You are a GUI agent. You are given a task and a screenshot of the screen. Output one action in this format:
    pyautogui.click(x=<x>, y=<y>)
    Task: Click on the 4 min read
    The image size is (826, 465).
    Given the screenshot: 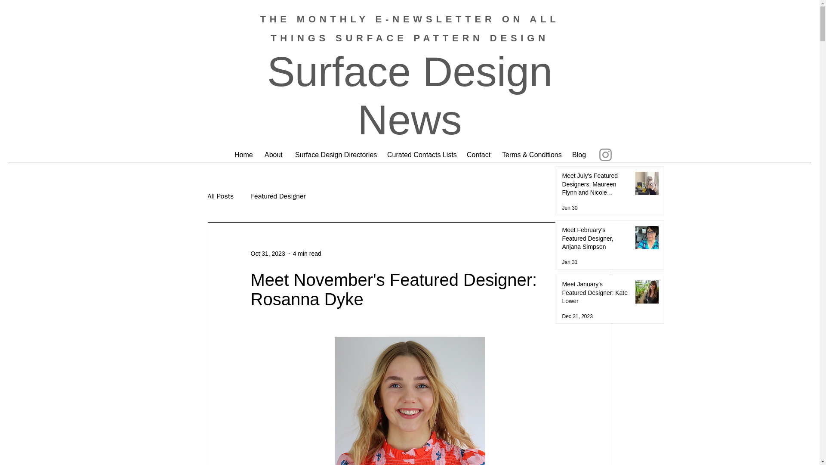 What is the action you would take?
    pyautogui.click(x=307, y=253)
    